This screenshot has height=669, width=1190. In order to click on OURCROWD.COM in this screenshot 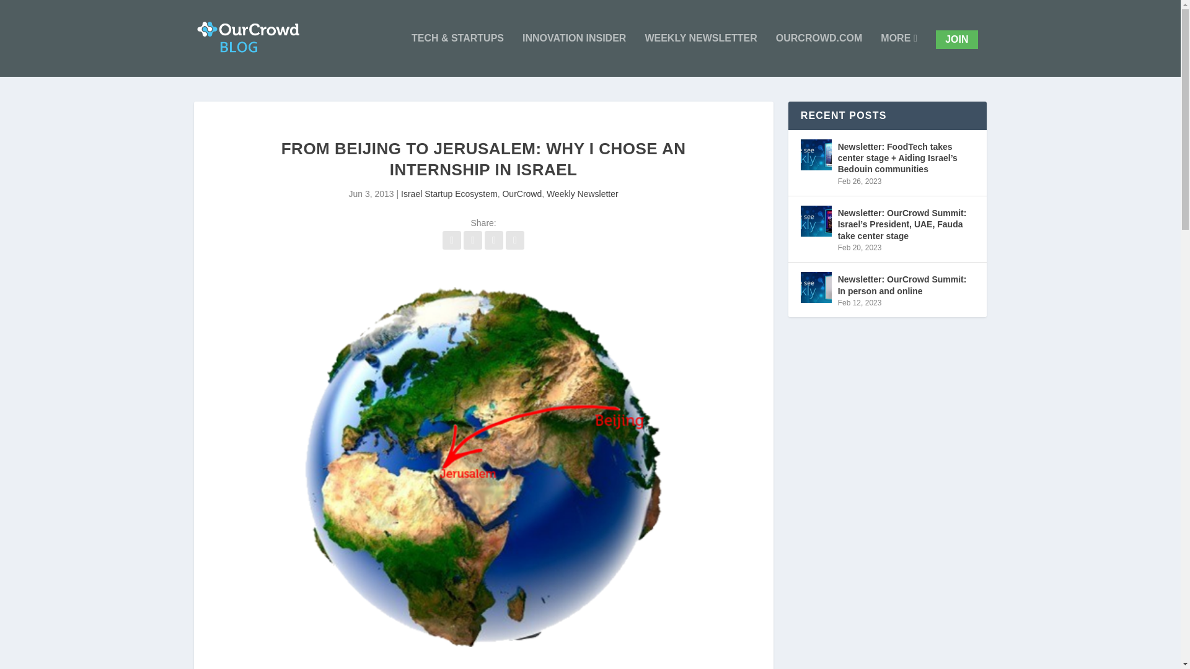, I will do `click(819, 55)`.